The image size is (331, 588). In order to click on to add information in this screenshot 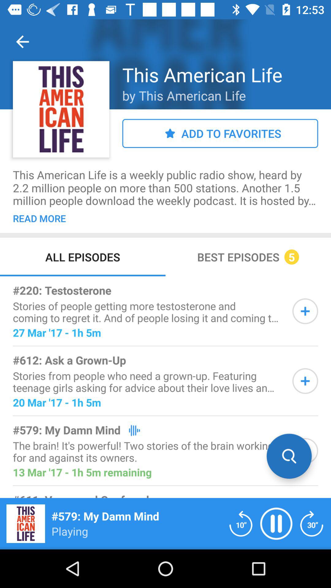, I will do `click(305, 381)`.